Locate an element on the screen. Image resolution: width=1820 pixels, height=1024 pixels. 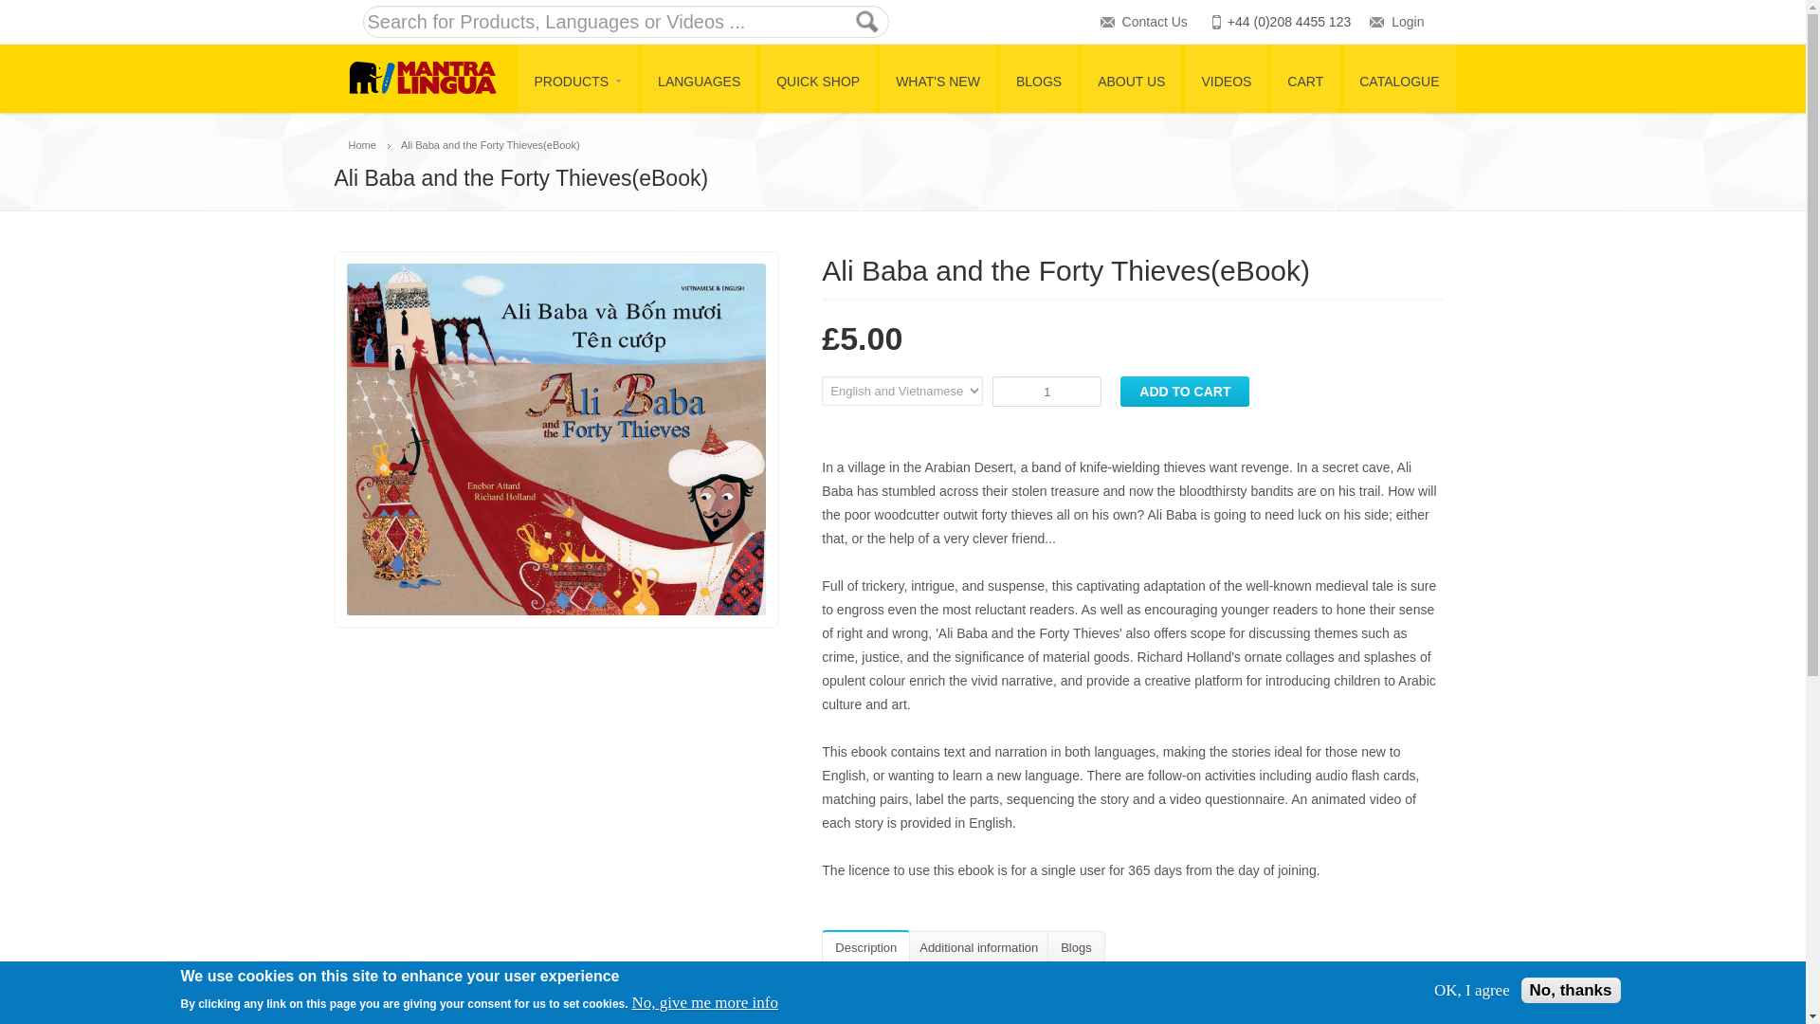
Contact Us is located at coordinates (1155, 22).